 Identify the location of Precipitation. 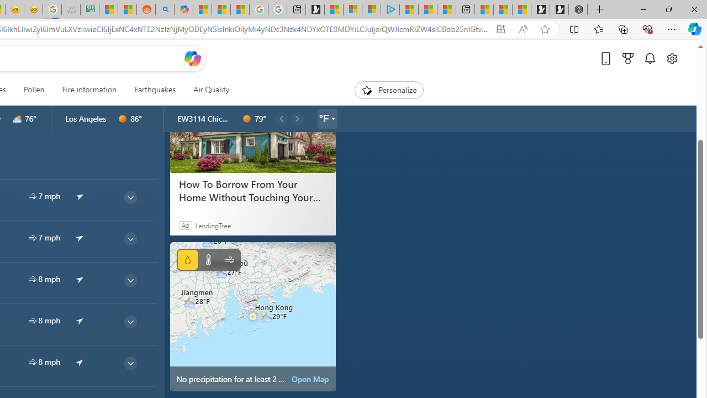
(188, 260).